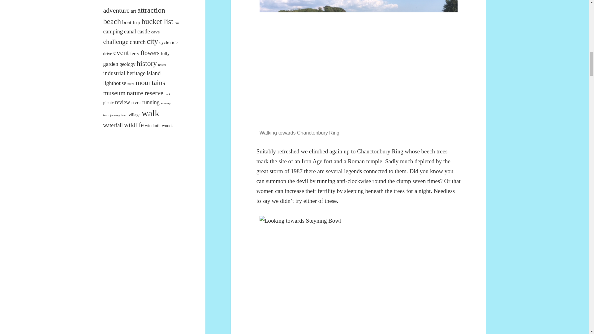 The image size is (594, 334). What do you see at coordinates (157, 22) in the screenshot?
I see `bucket list` at bounding box center [157, 22].